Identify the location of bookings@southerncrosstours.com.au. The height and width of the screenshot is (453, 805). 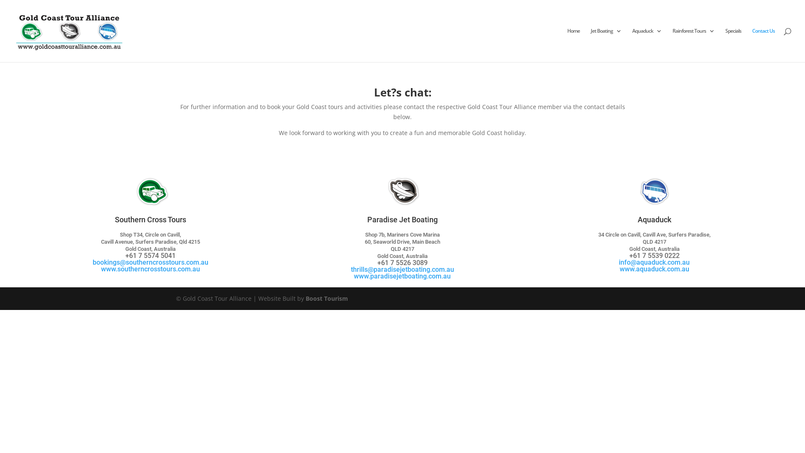
(151, 262).